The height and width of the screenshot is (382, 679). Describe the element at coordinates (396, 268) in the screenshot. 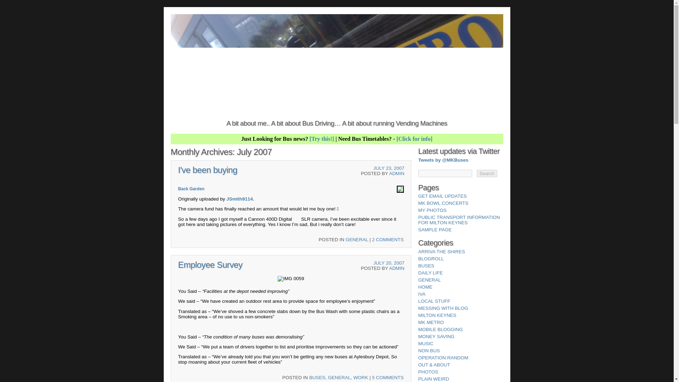

I see `View all posts by admin` at that location.